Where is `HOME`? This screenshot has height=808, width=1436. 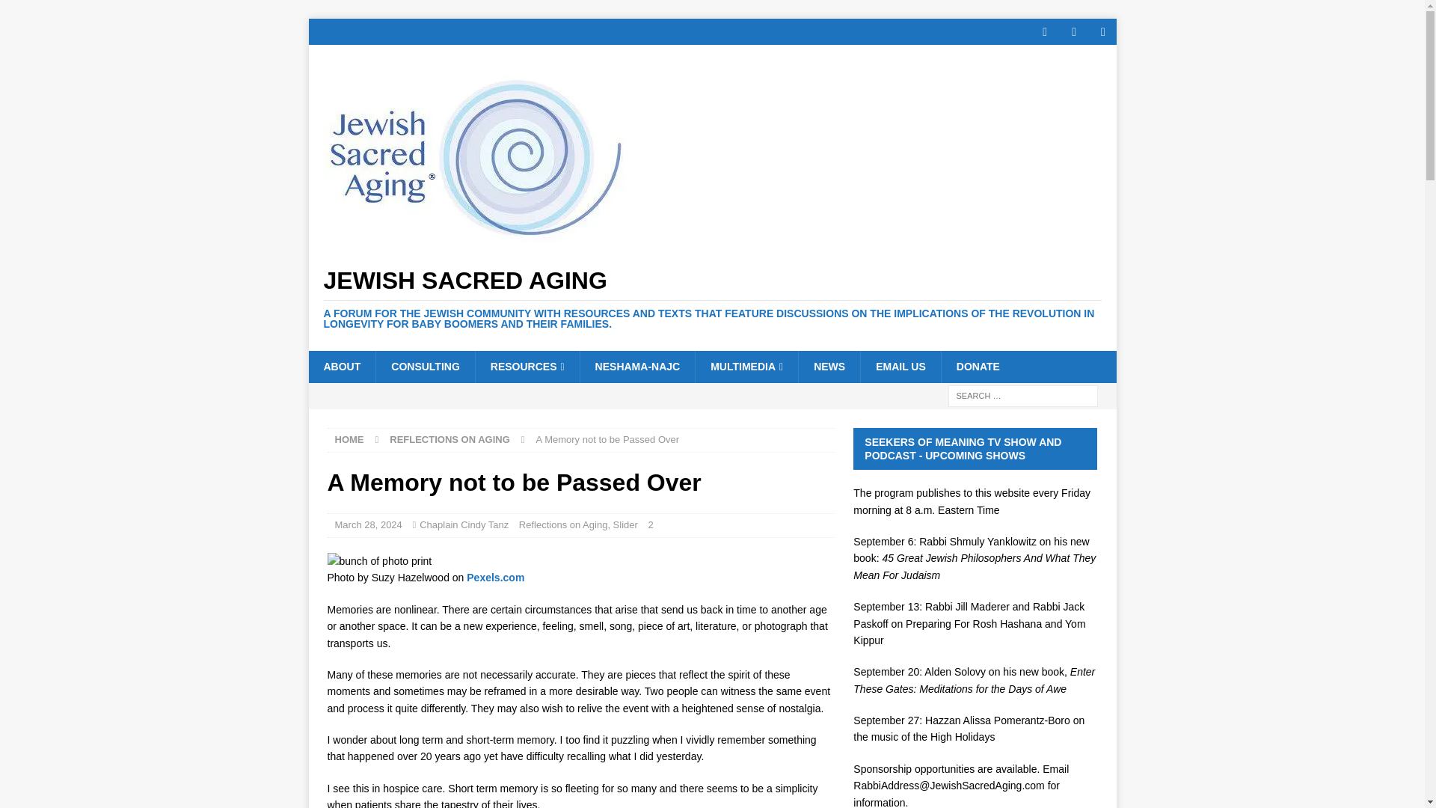 HOME is located at coordinates (349, 439).